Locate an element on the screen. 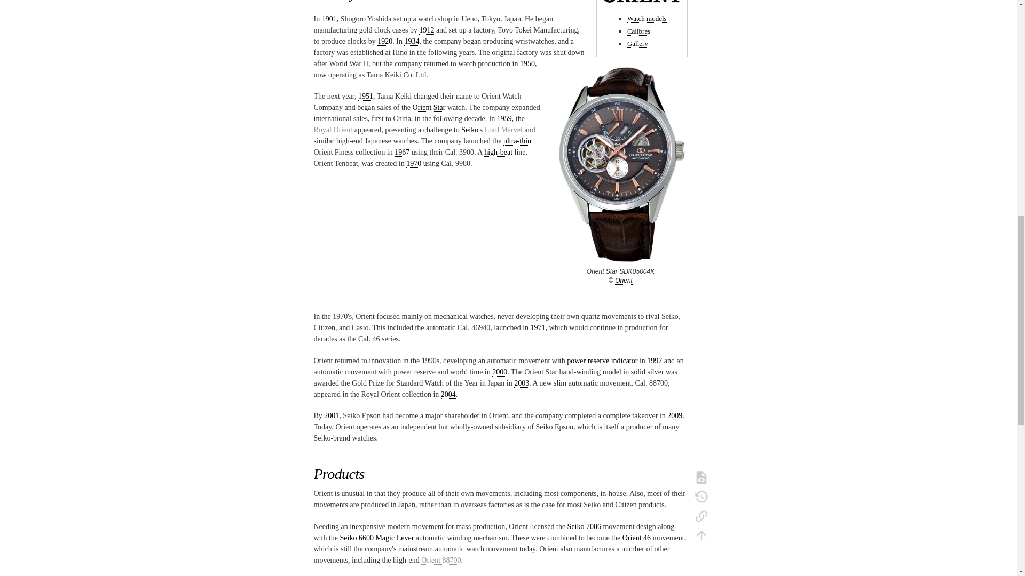  Orient Star is located at coordinates (429, 108).